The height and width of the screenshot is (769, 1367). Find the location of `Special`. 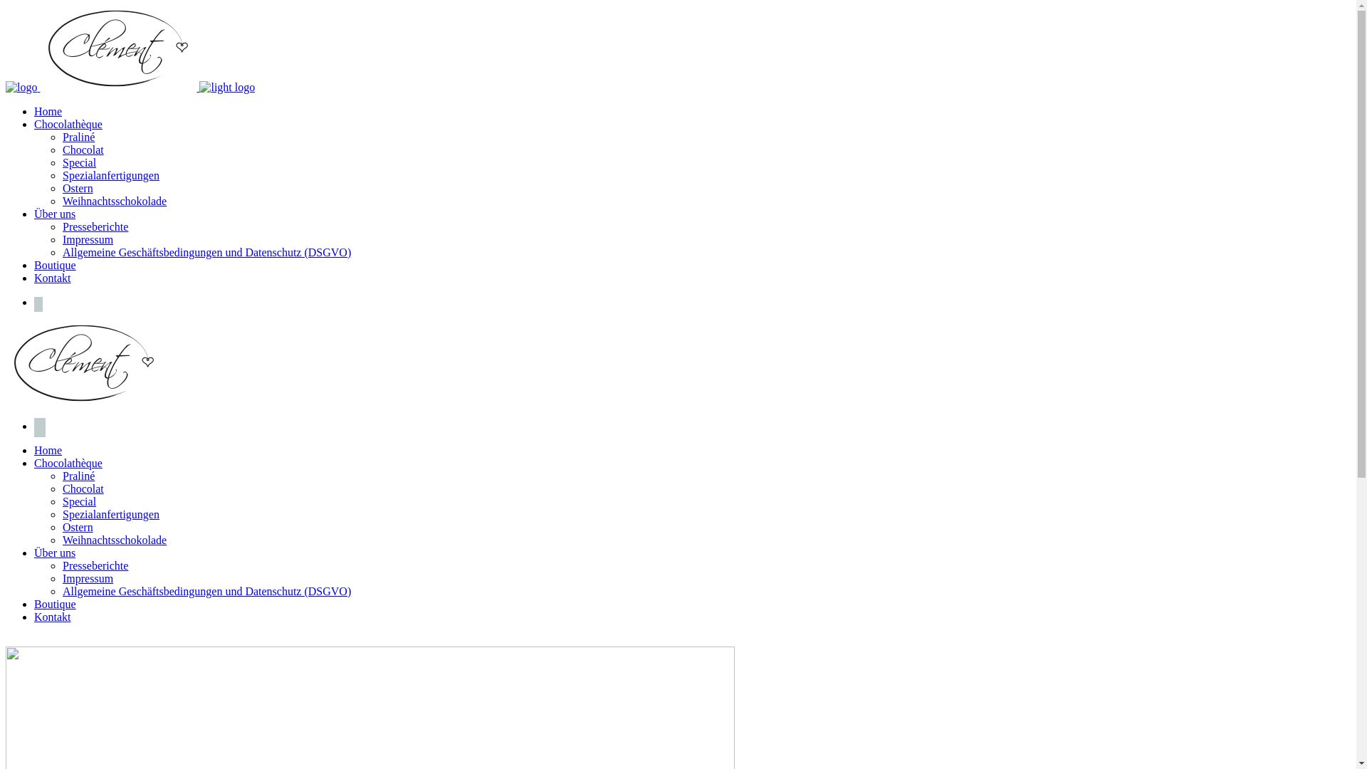

Special is located at coordinates (80, 501).